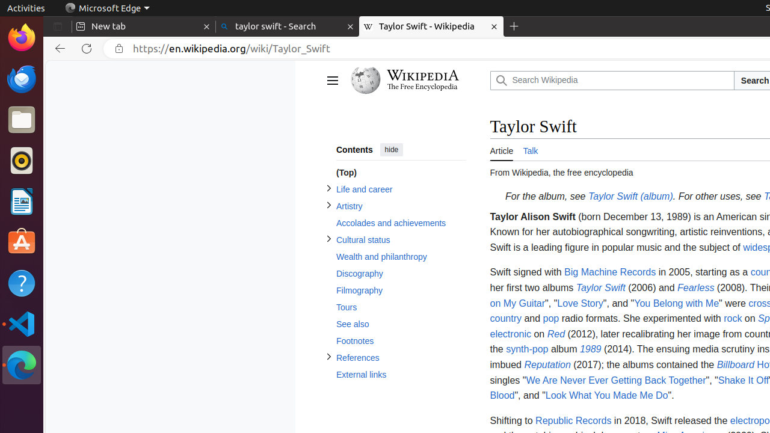  I want to click on Close tab, so click(207, 26).